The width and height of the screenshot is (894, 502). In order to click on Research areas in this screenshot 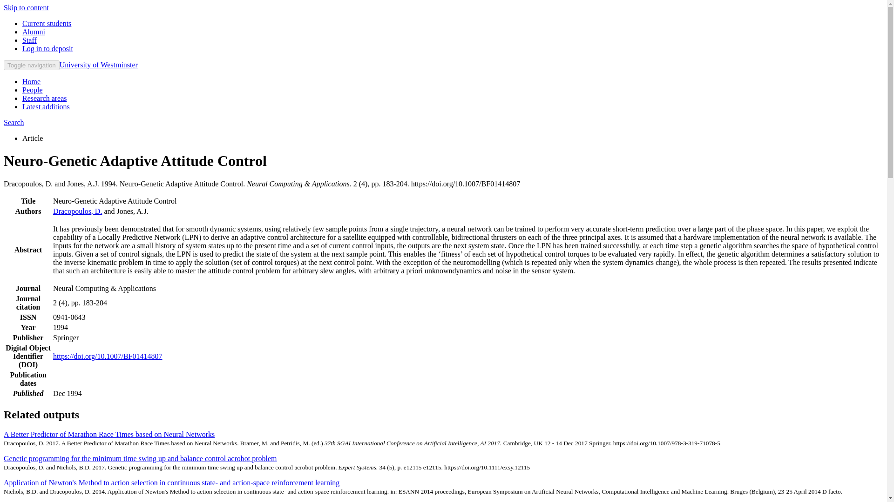, I will do `click(45, 99)`.